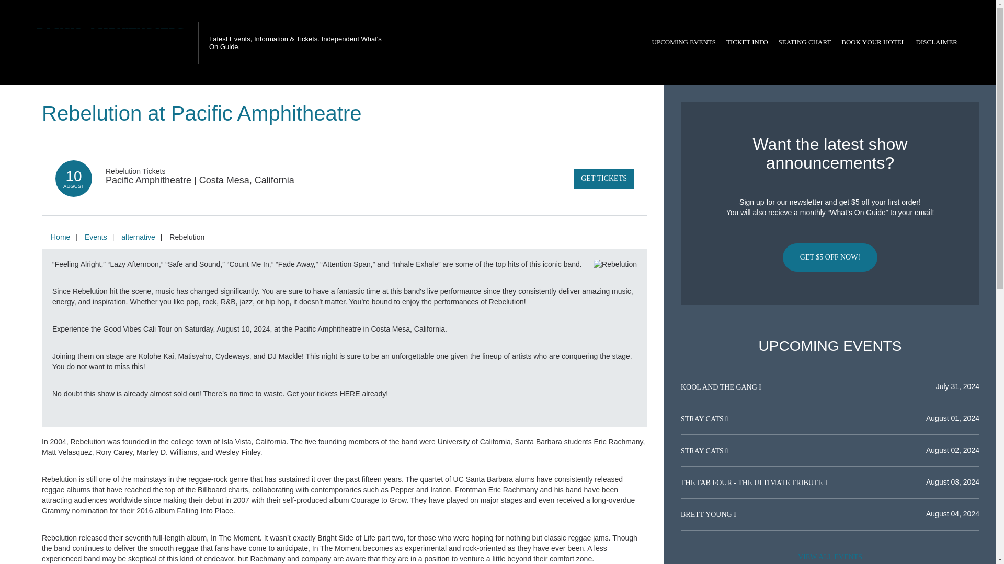  What do you see at coordinates (135, 171) in the screenshot?
I see `Rebelution Tickets` at bounding box center [135, 171].